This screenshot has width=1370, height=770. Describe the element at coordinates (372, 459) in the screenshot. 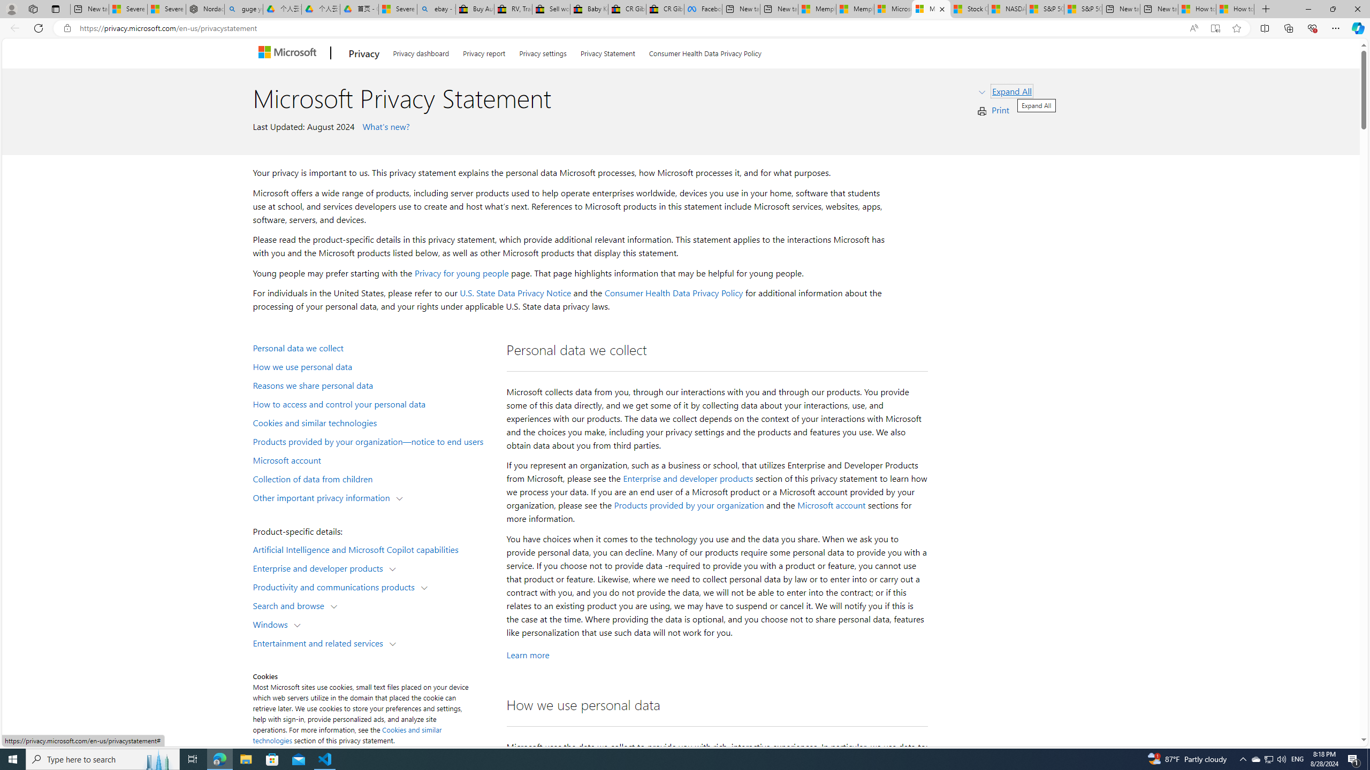

I see `Microsoft account` at that location.